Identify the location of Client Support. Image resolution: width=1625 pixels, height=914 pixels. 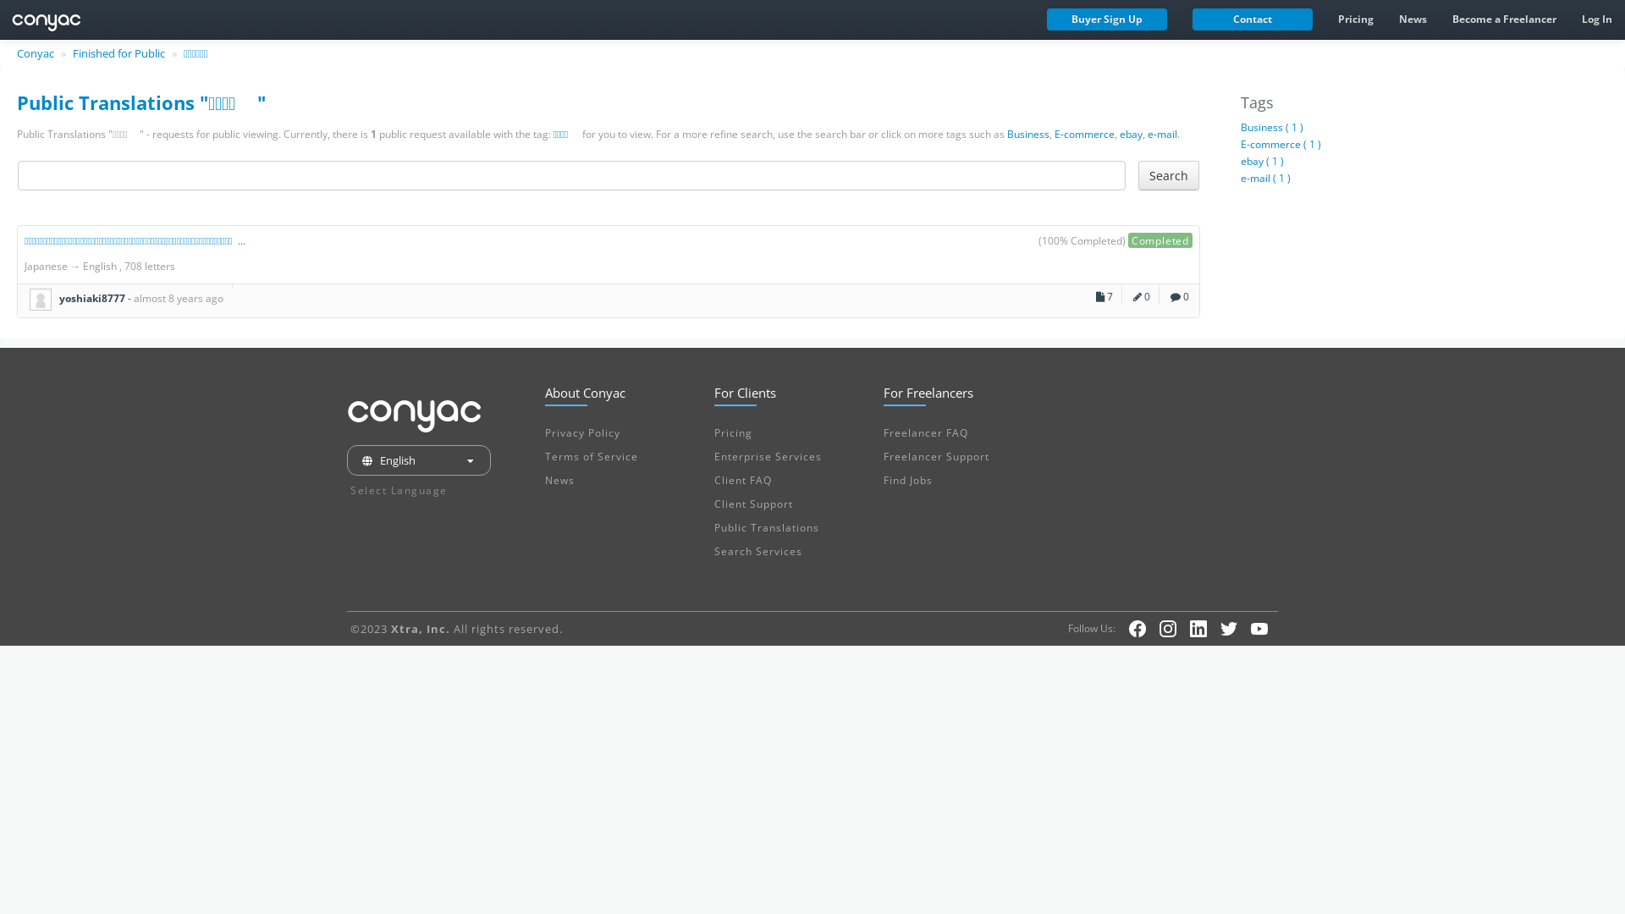
(753, 504).